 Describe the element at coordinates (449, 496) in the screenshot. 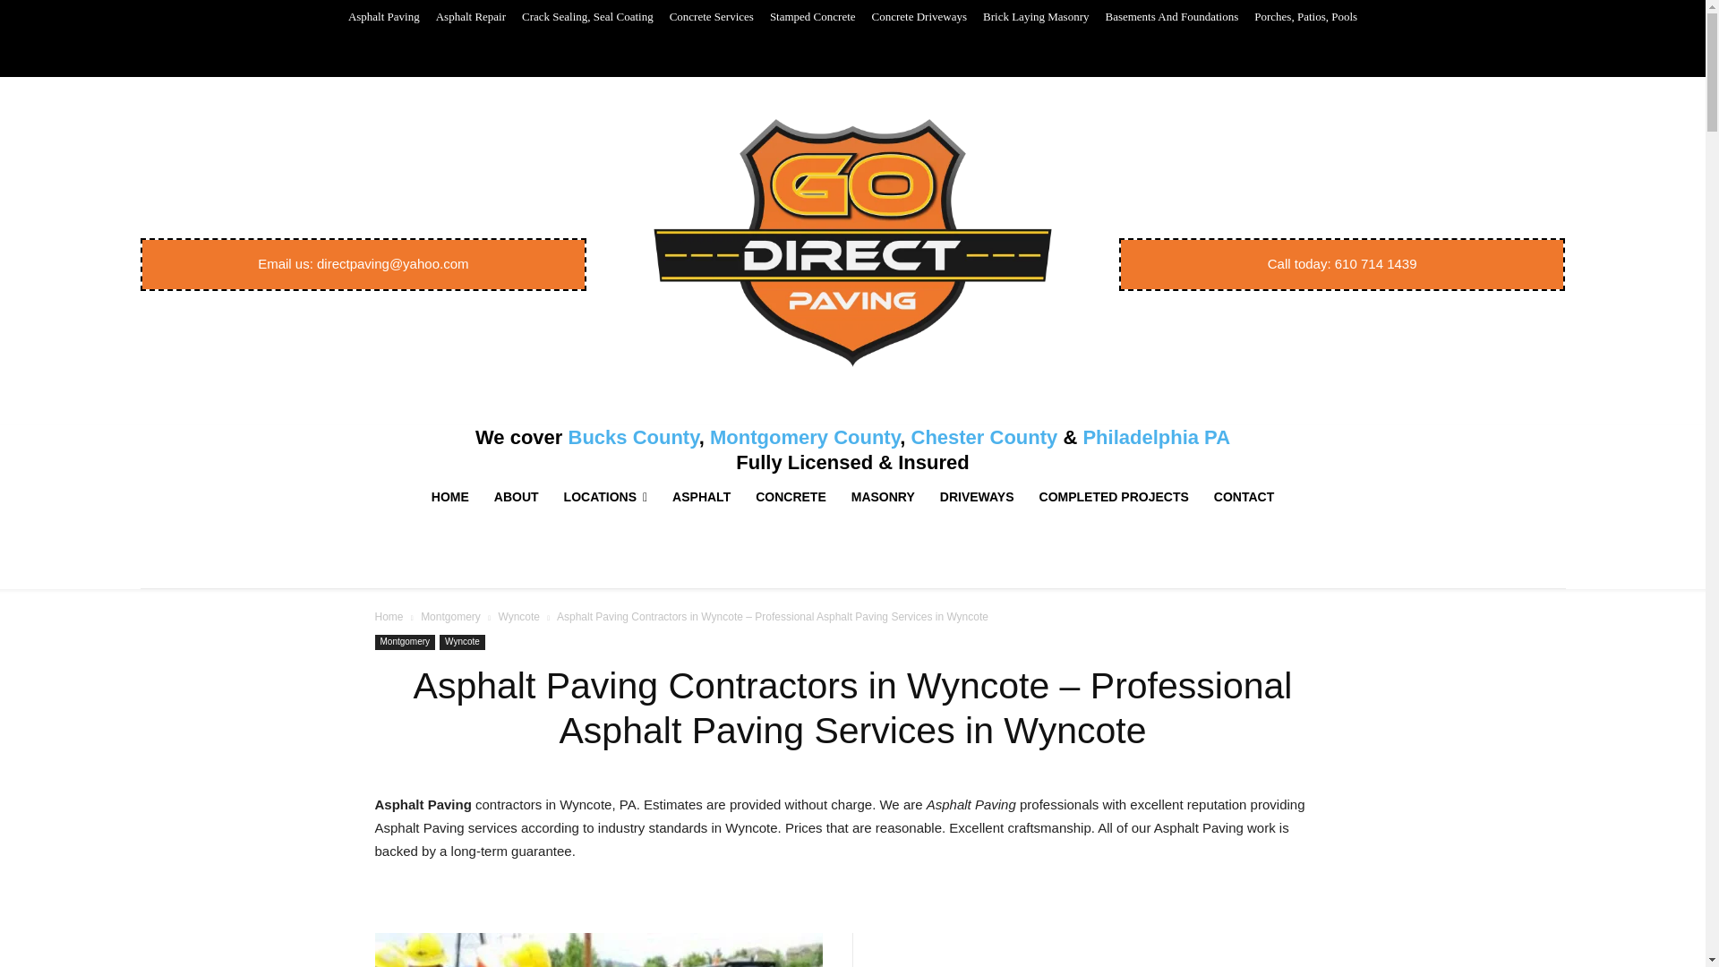

I see `HOME` at that location.